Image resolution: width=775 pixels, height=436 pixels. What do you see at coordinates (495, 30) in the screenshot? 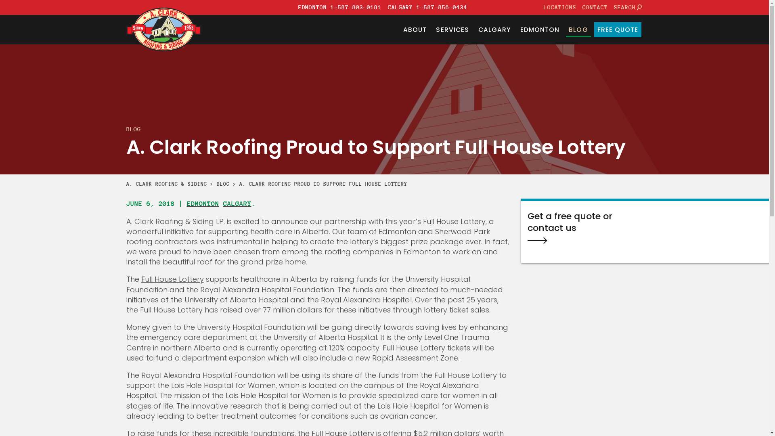
I see `CALGARY` at bounding box center [495, 30].